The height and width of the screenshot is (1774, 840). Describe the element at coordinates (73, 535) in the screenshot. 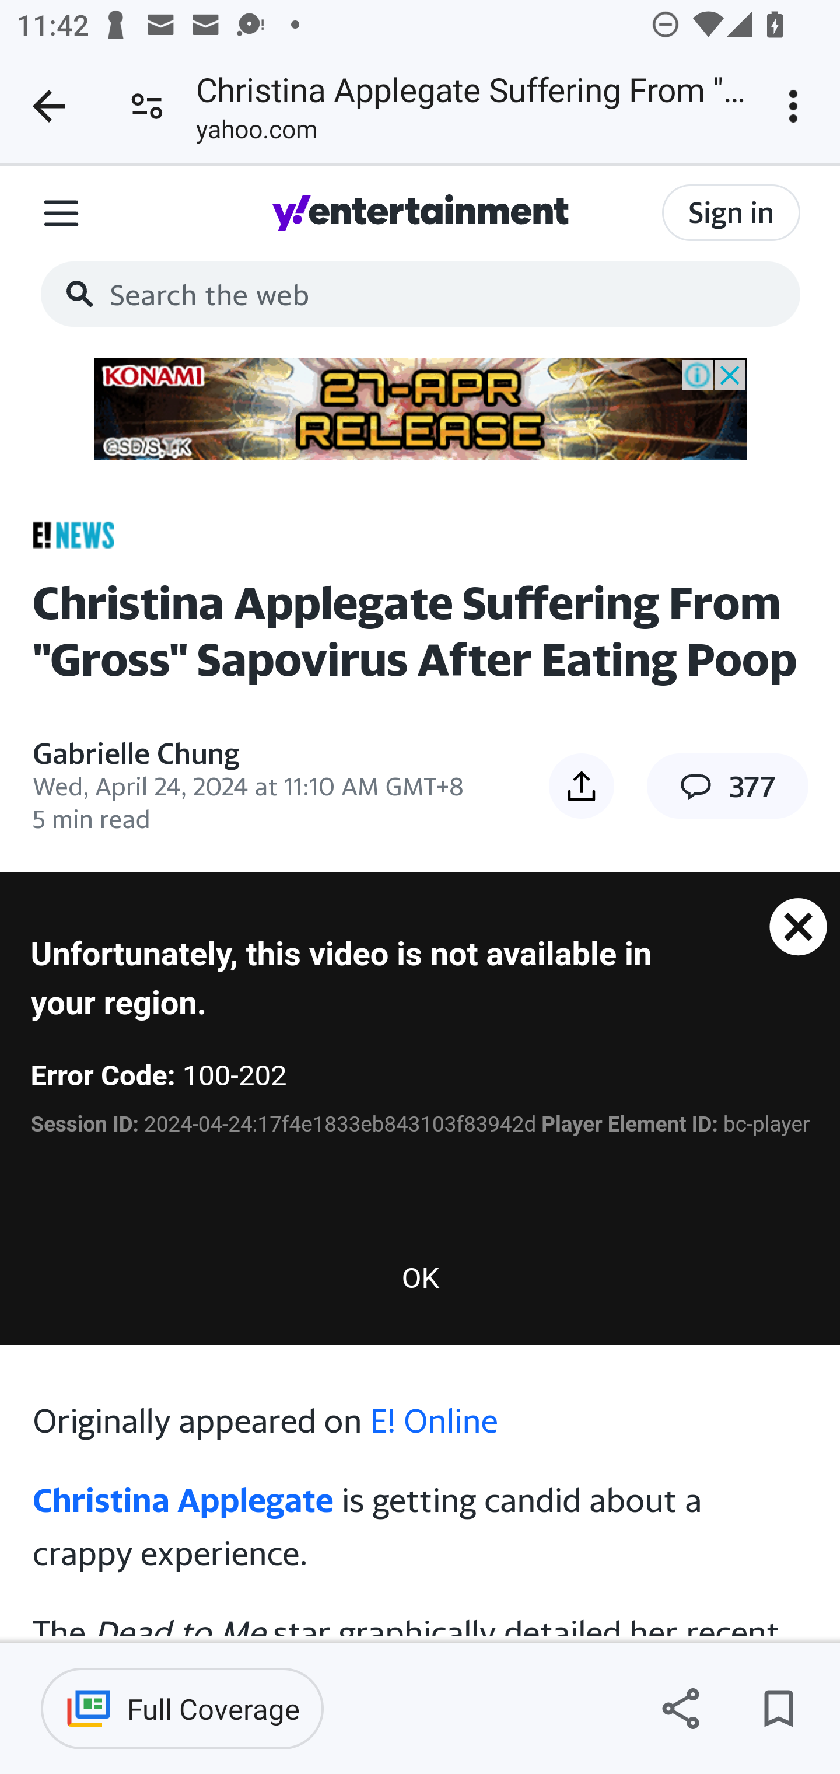

I see `E! News` at that location.